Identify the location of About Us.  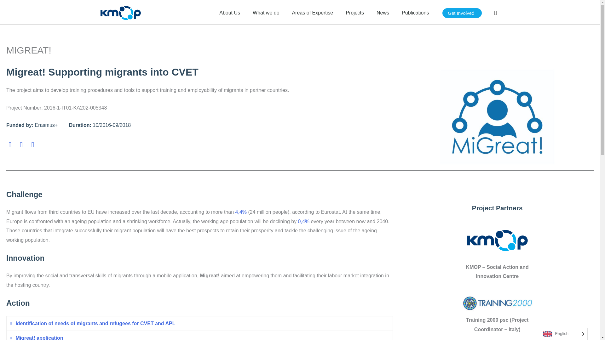
(229, 14).